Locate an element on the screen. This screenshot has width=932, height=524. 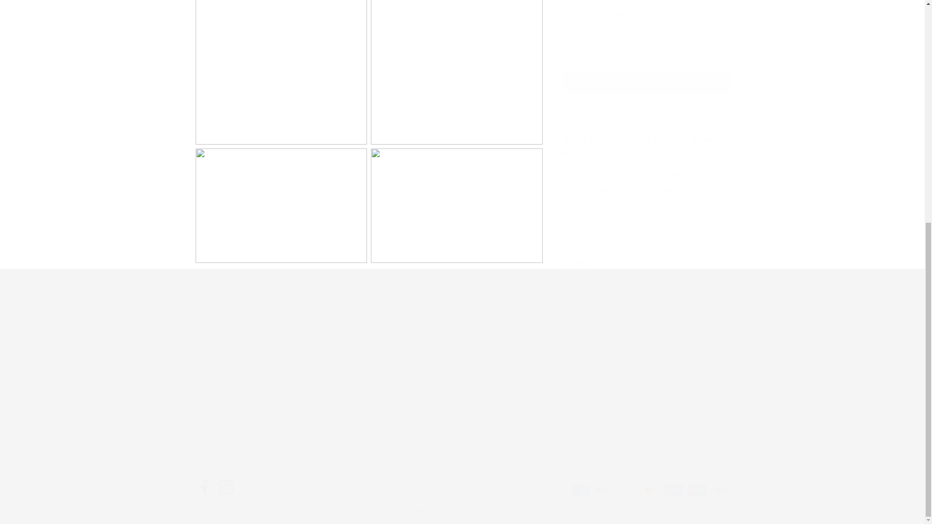
Open media 3 in modal is located at coordinates (610, 375).